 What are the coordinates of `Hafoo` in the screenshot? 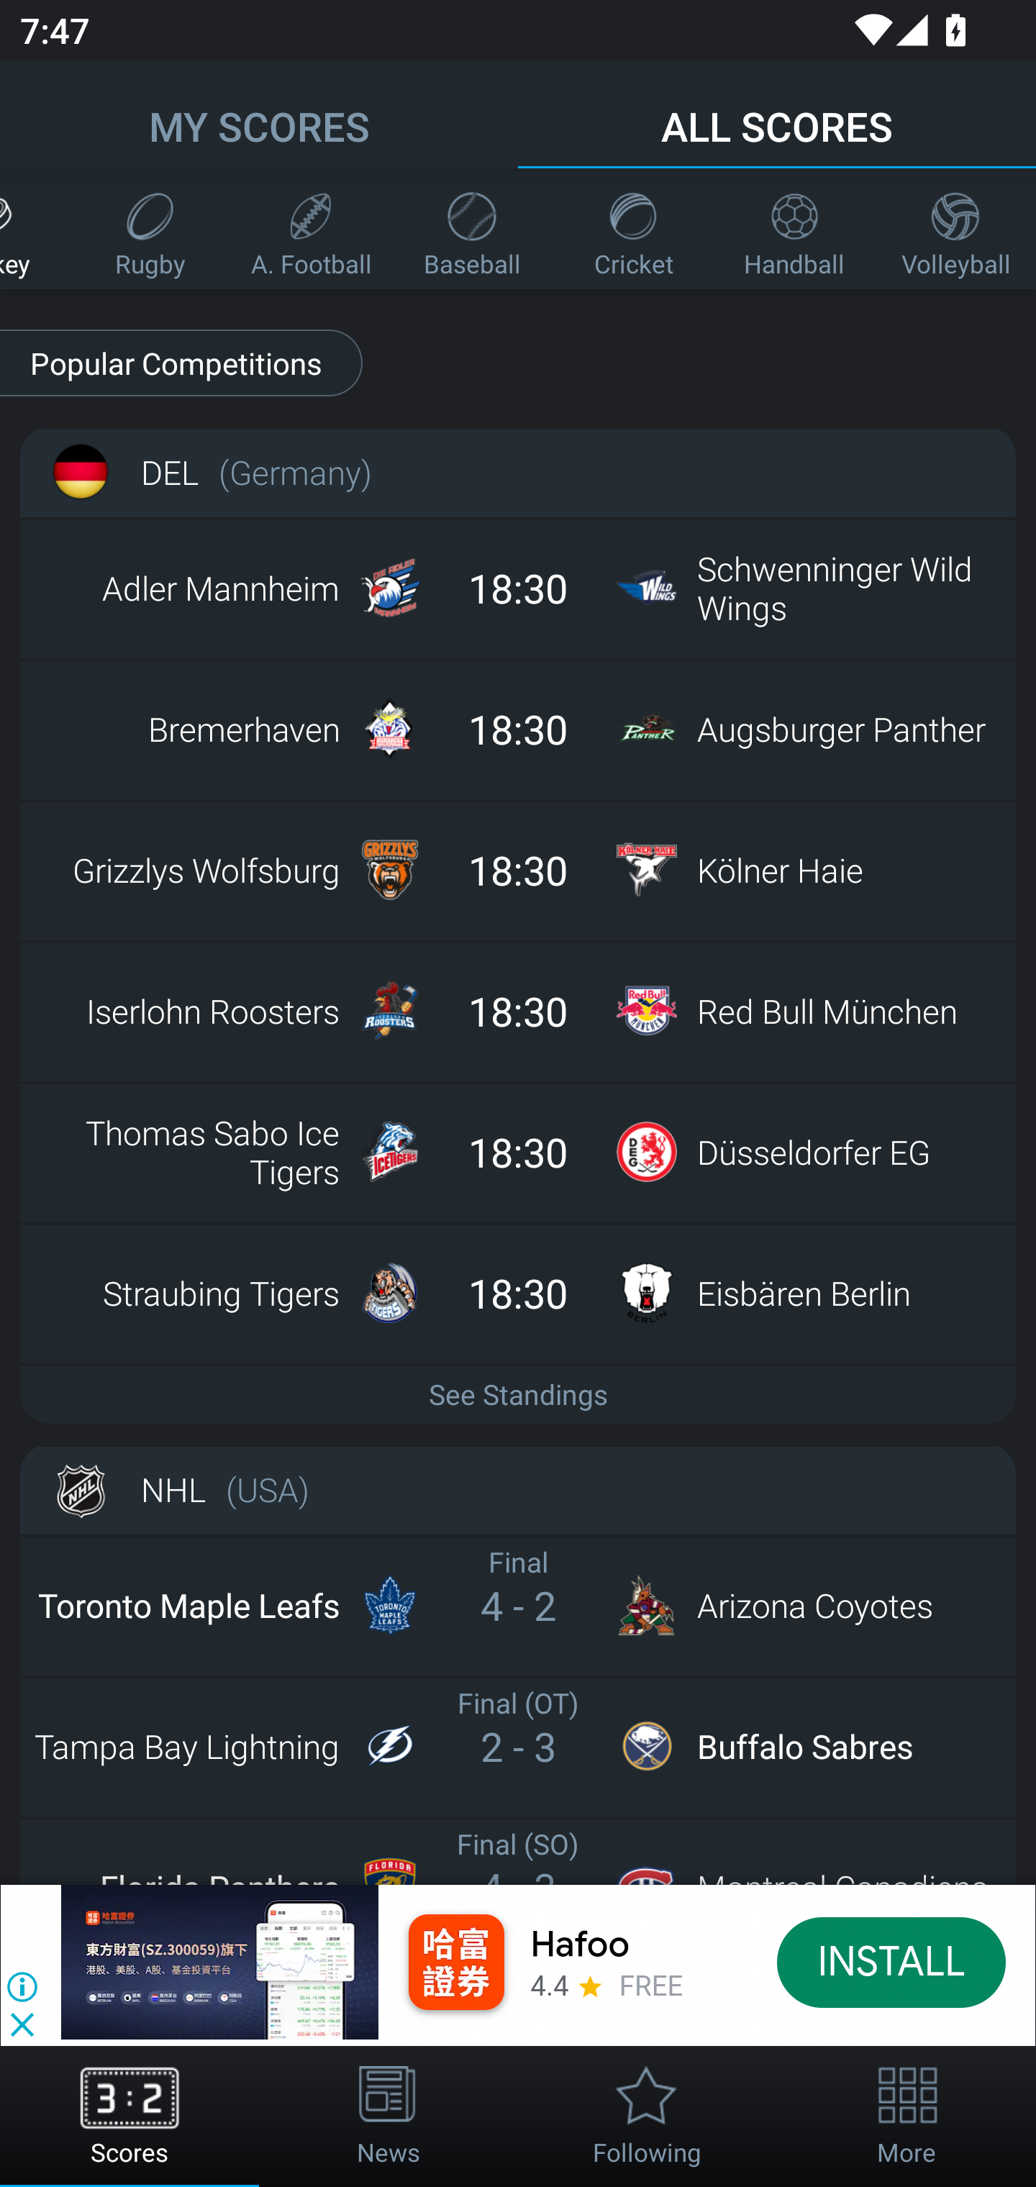 It's located at (580, 1945).